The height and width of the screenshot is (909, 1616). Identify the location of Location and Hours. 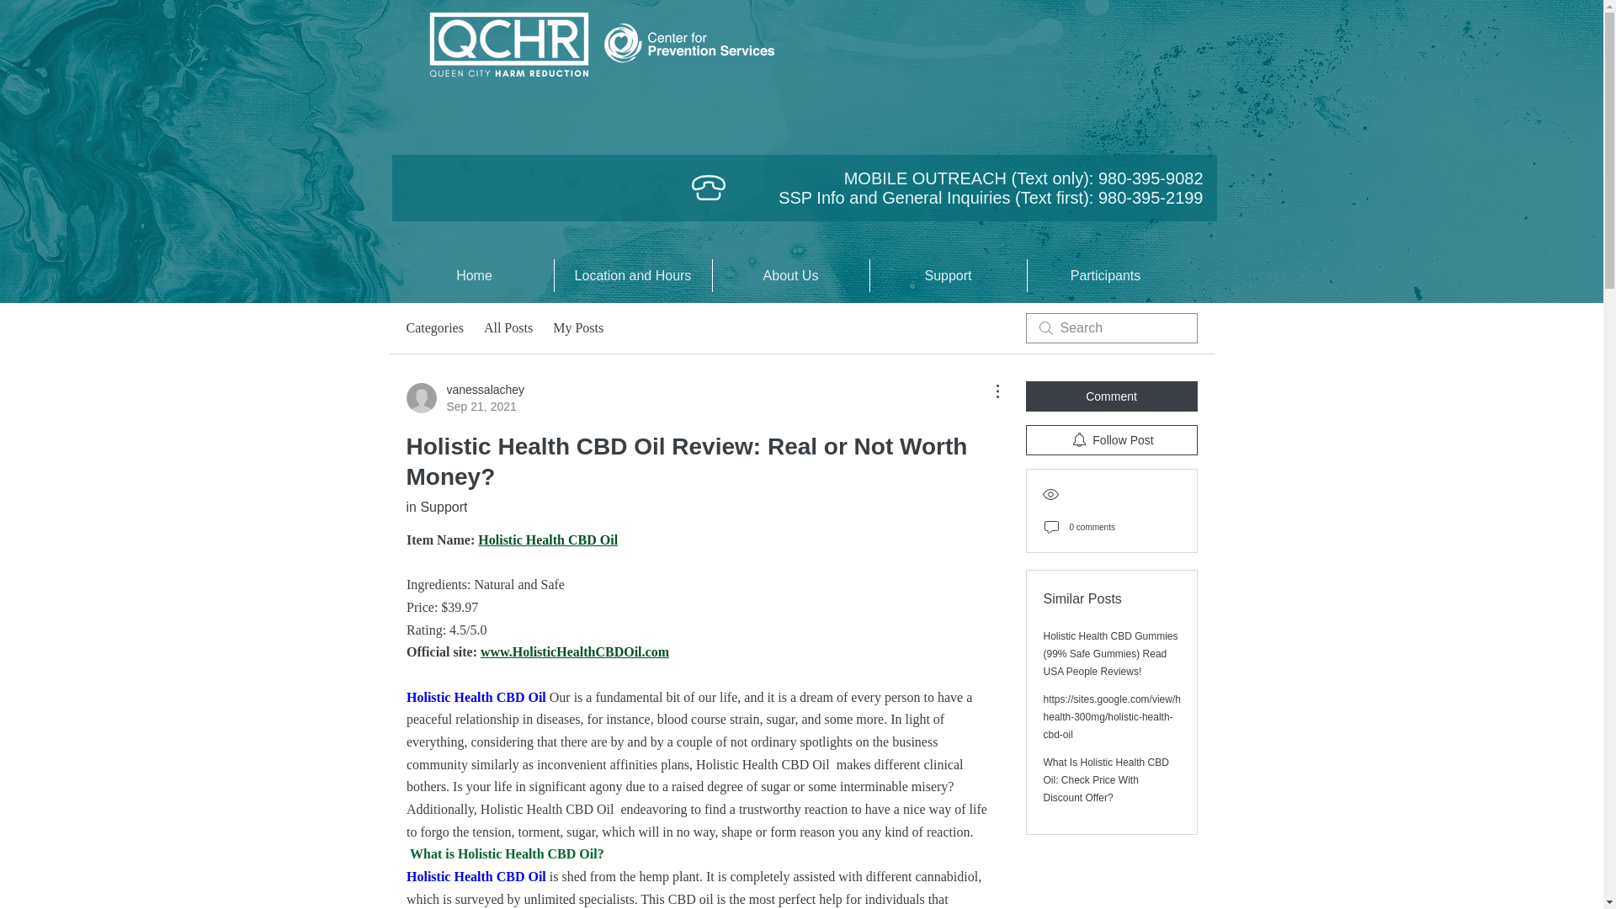
(632, 274).